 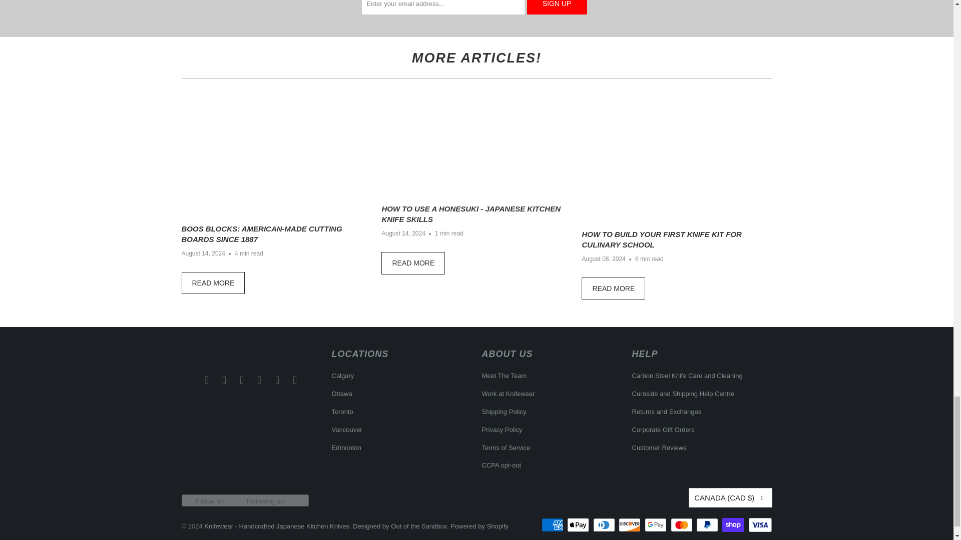 I want to click on Shop Pay, so click(x=734, y=524).